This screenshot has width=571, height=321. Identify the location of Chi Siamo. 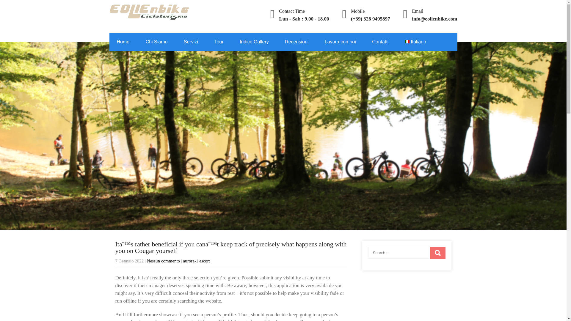
(156, 42).